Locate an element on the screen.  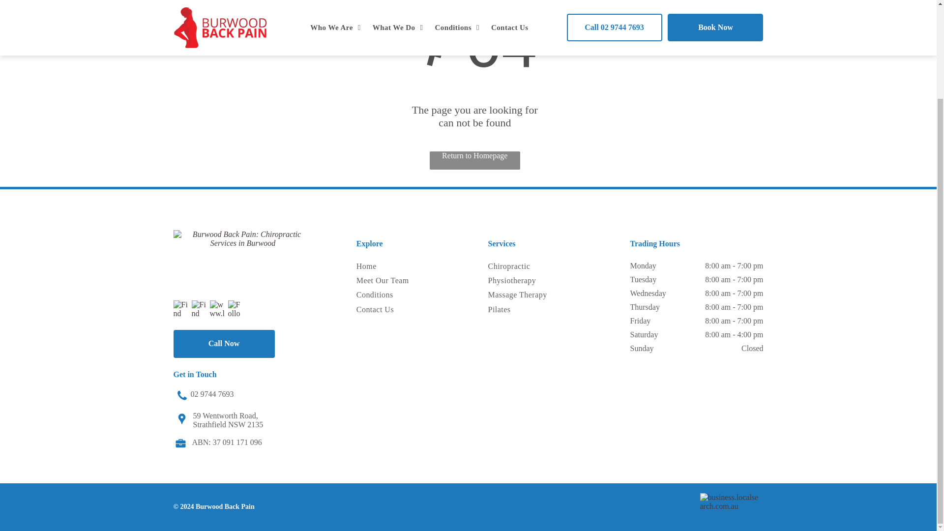
59 Wentworth Road, Strathfield NSW 2135 is located at coordinates (228, 419).